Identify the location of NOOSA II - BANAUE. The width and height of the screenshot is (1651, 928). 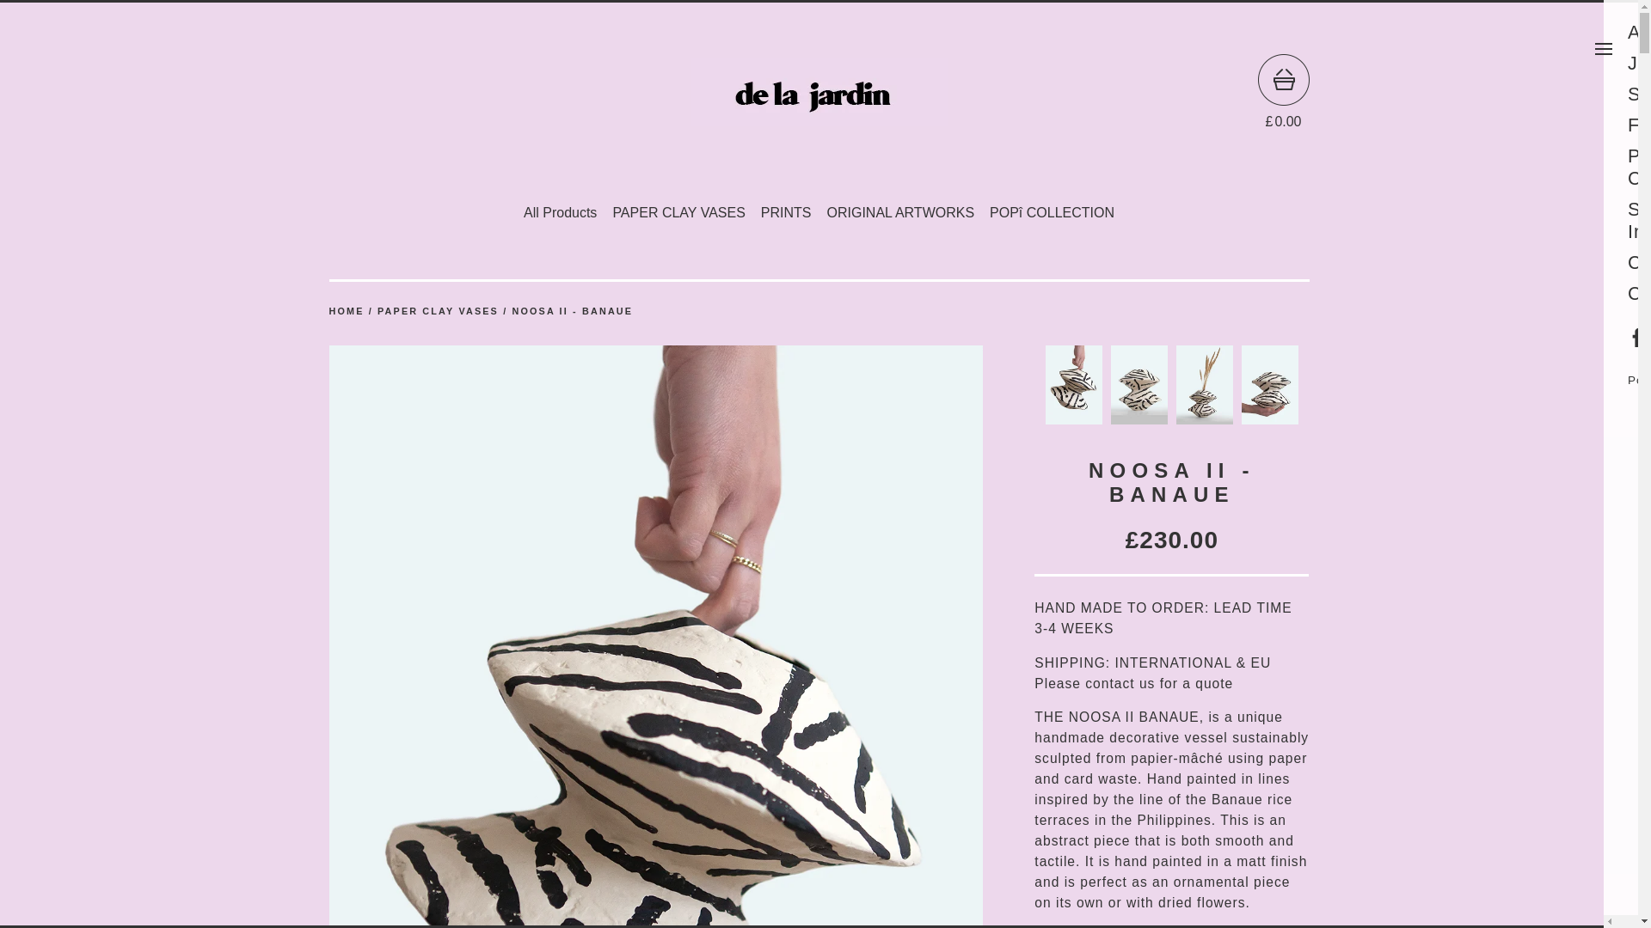
(572, 311).